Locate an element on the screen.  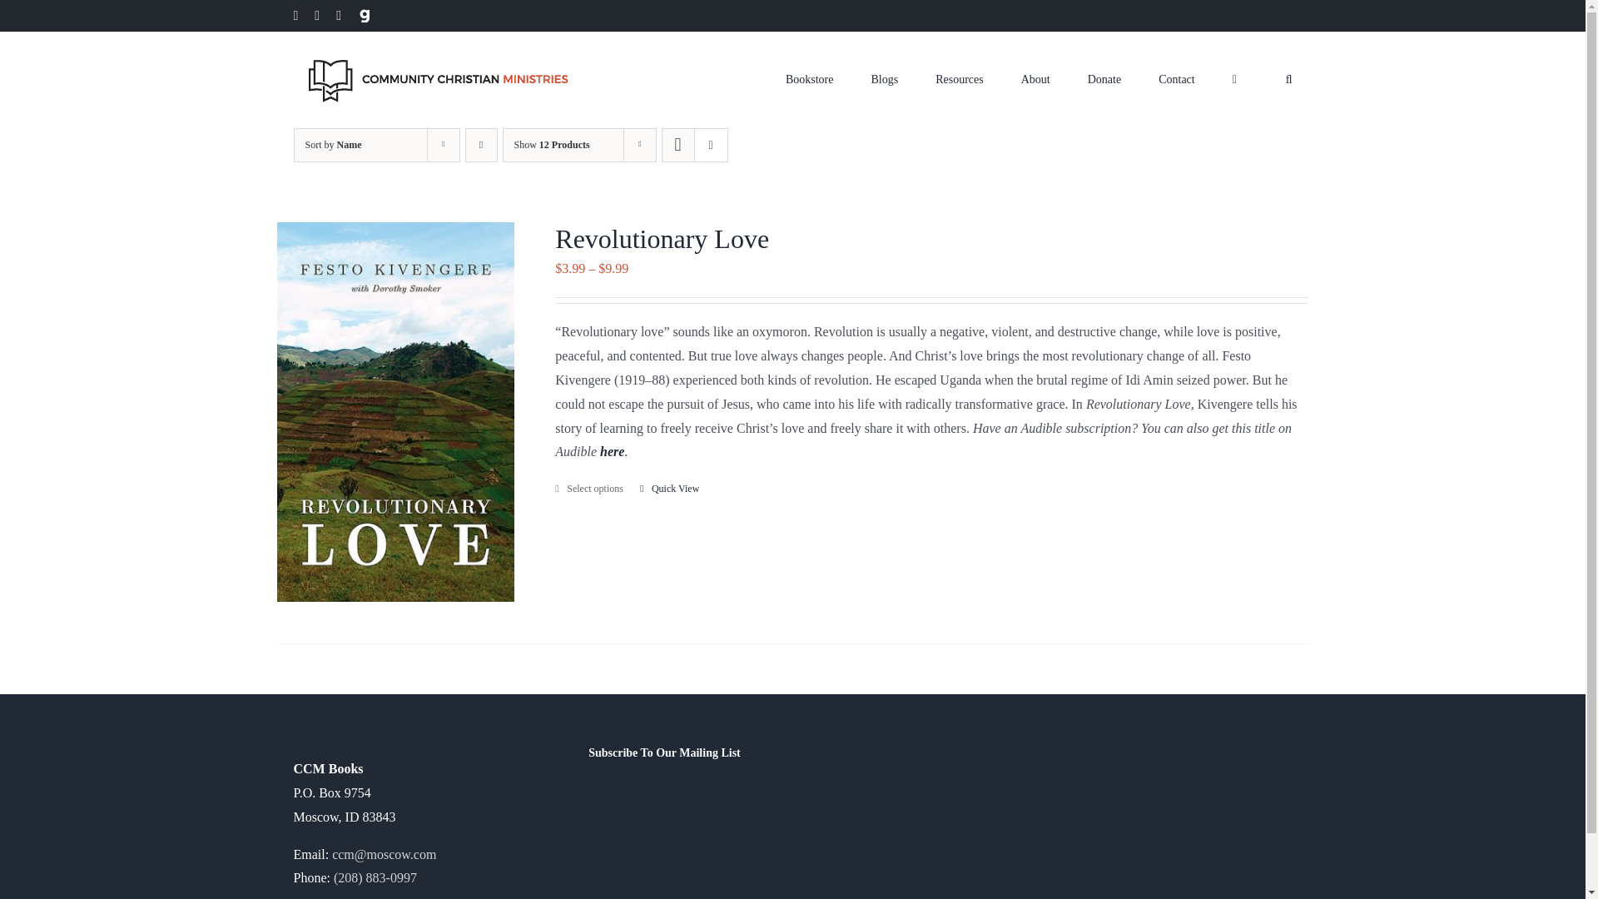
Instagram is located at coordinates (317, 15).